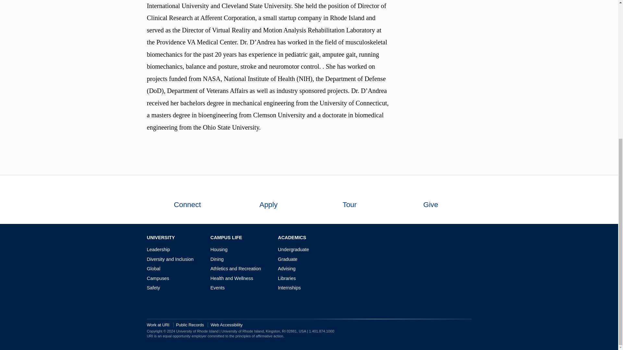 The image size is (623, 350). What do you see at coordinates (158, 250) in the screenshot?
I see `Leadership` at bounding box center [158, 250].